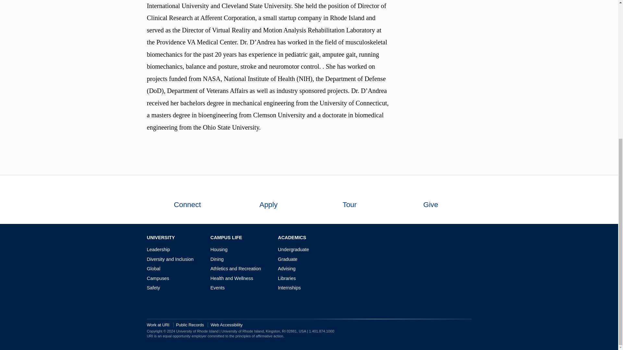 The image size is (623, 350). What do you see at coordinates (158, 250) in the screenshot?
I see `Leadership` at bounding box center [158, 250].